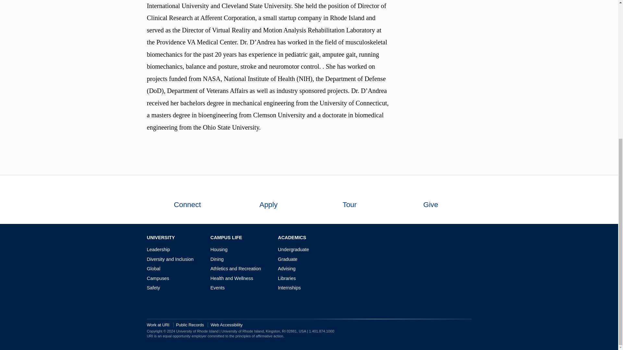 The image size is (623, 350). What do you see at coordinates (158, 250) in the screenshot?
I see `Leadership` at bounding box center [158, 250].